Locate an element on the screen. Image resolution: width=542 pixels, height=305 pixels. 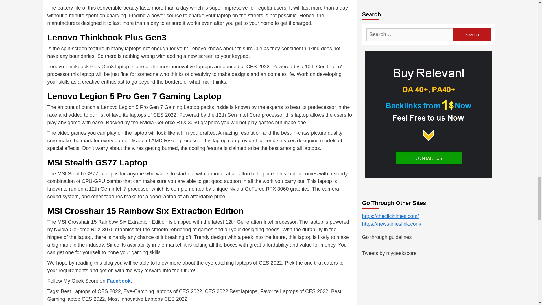
Facebook is located at coordinates (119, 281).